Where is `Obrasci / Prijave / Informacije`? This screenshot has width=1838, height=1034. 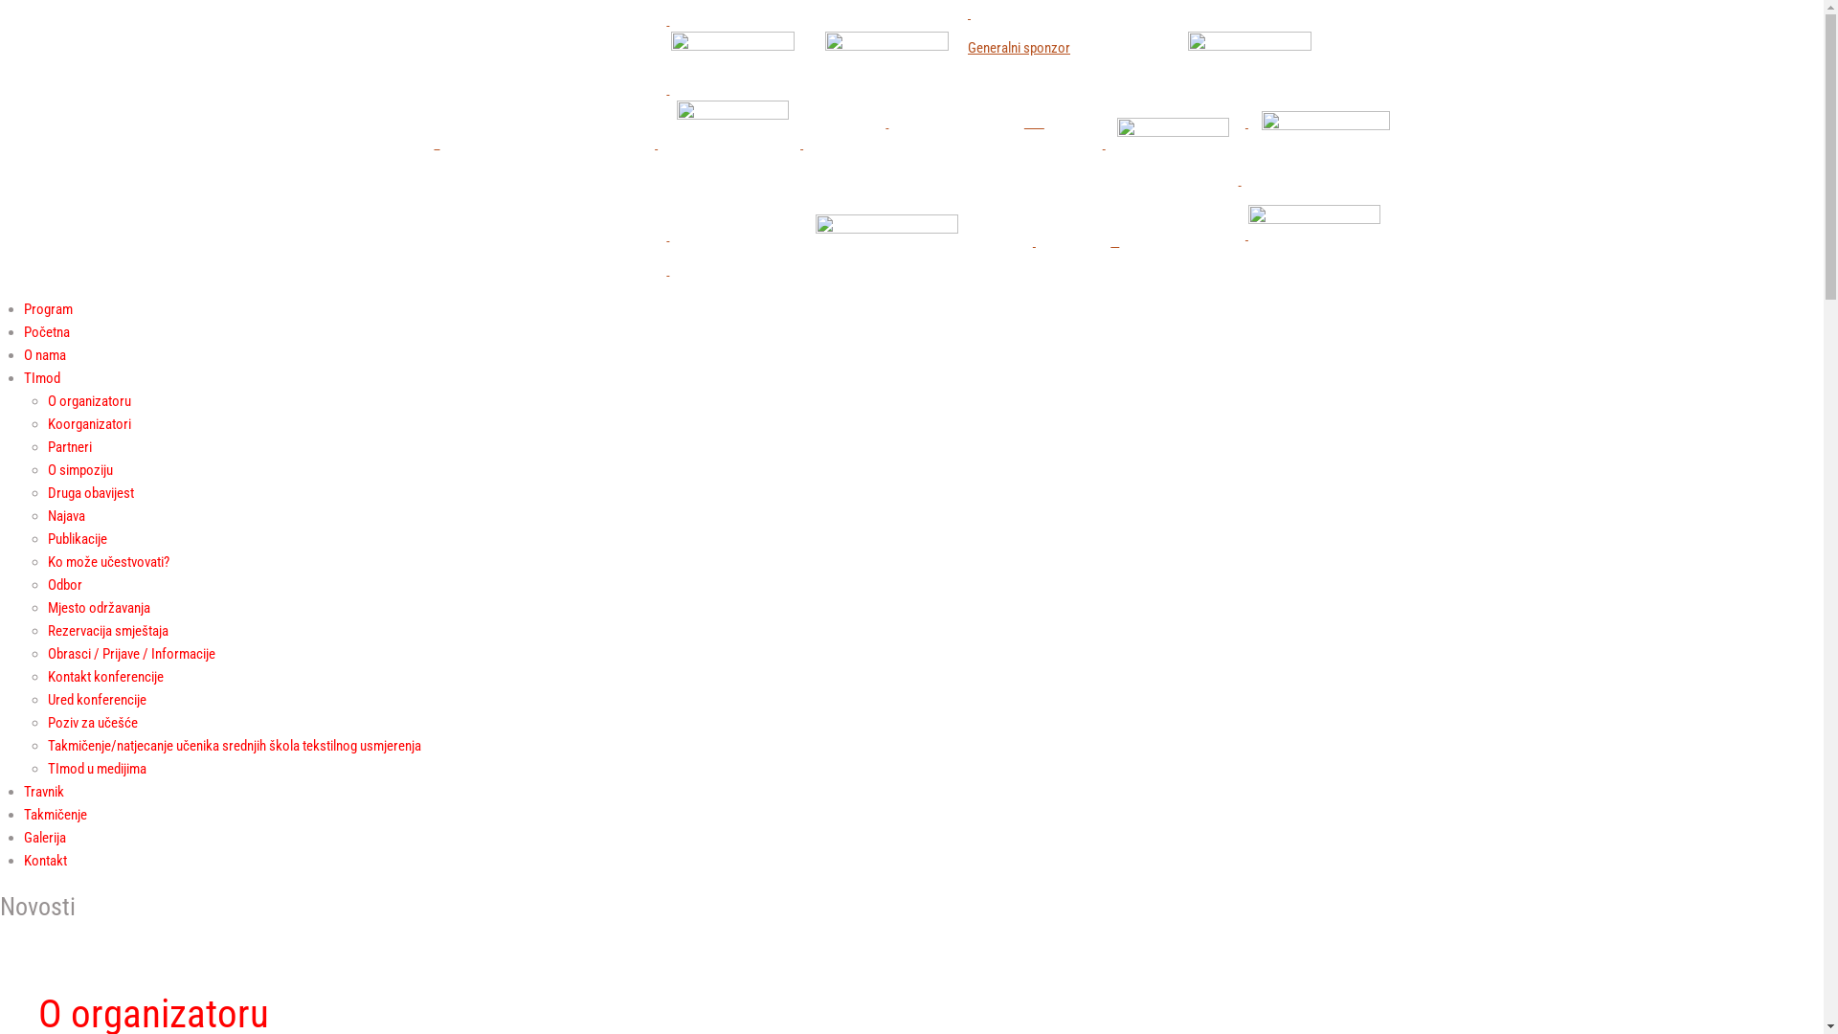 Obrasci / Prijave / Informacije is located at coordinates (132, 654).